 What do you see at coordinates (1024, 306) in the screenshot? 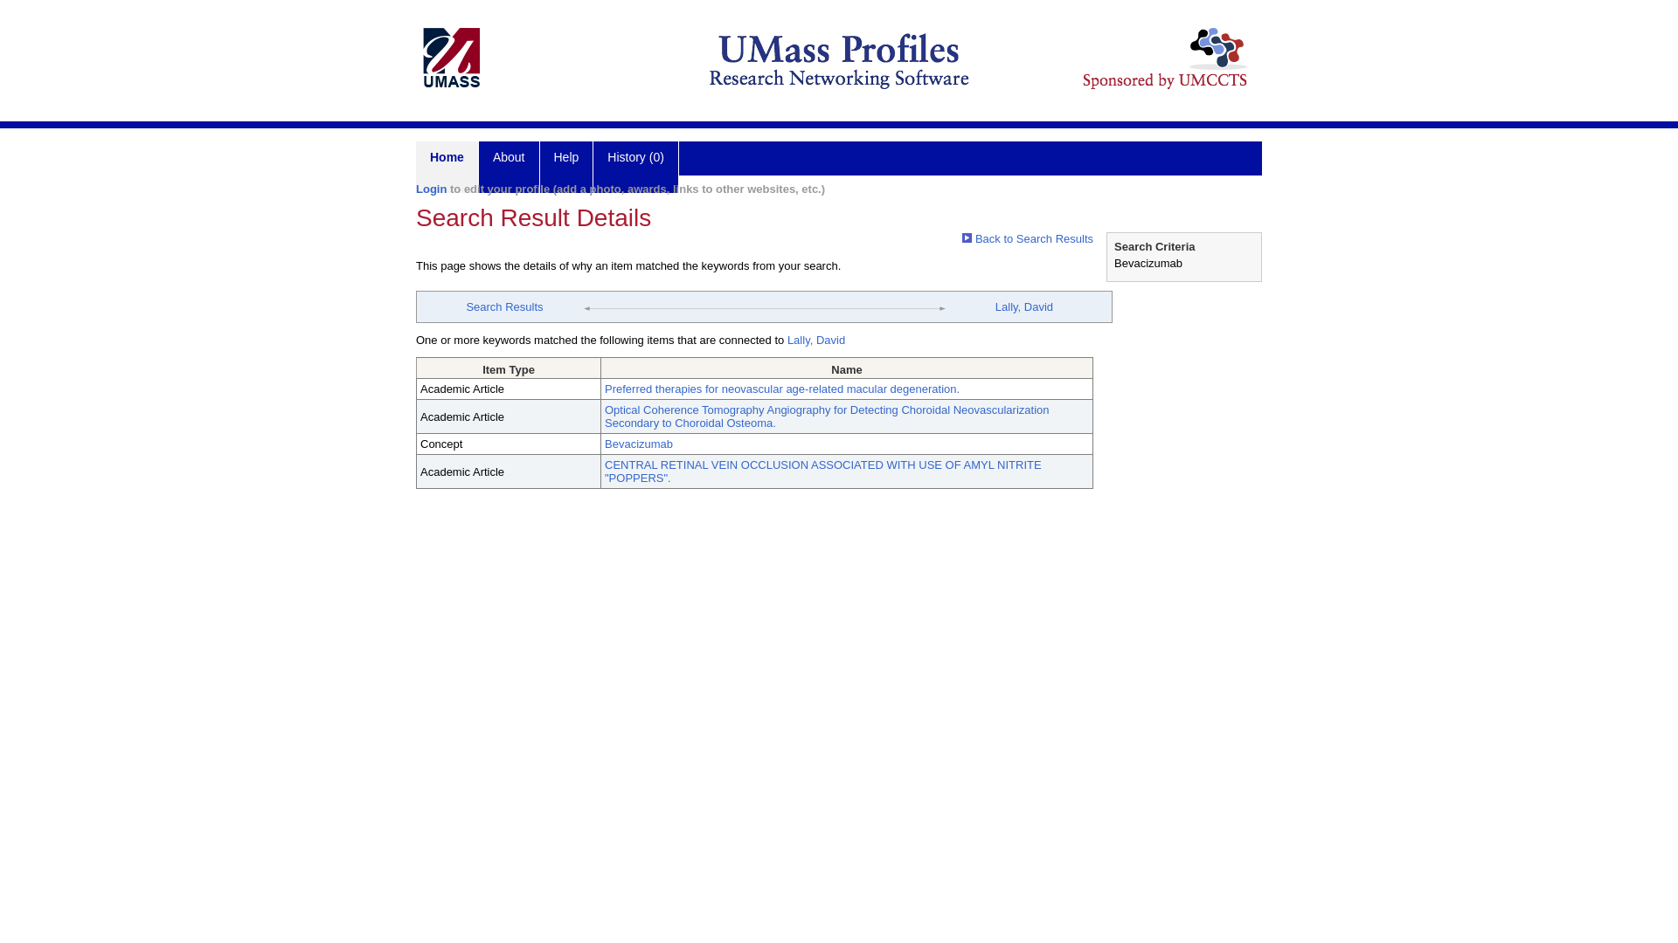
I see `Lally, David` at bounding box center [1024, 306].